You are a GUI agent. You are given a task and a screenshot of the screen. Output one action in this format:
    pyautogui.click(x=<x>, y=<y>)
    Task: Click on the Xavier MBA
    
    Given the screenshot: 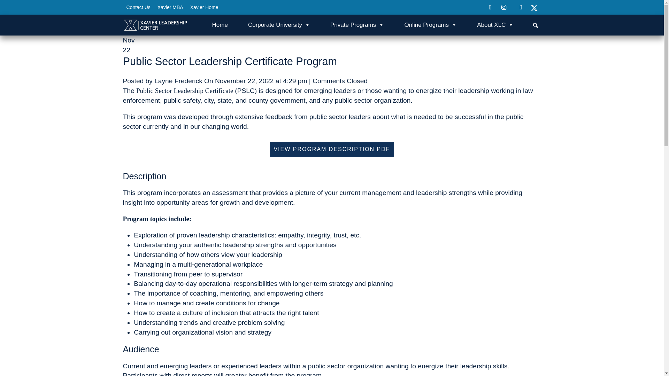 What is the action you would take?
    pyautogui.click(x=170, y=7)
    